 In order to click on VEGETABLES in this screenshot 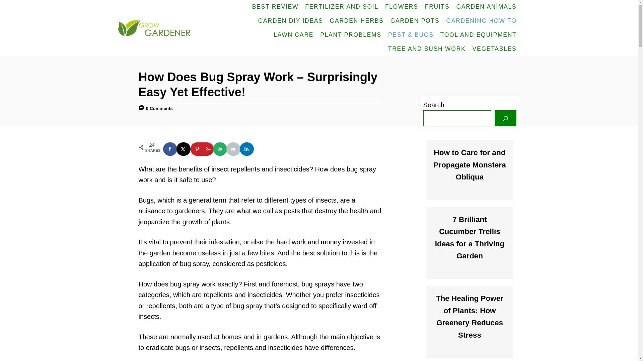, I will do `click(495, 49)`.